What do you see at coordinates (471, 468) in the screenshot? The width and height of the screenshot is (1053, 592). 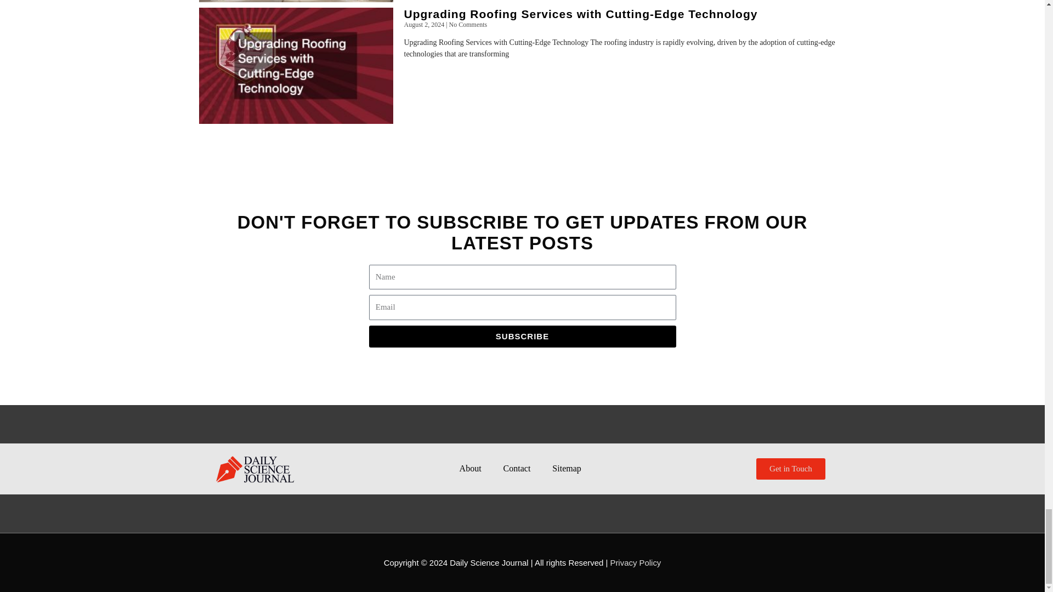 I see `About` at bounding box center [471, 468].